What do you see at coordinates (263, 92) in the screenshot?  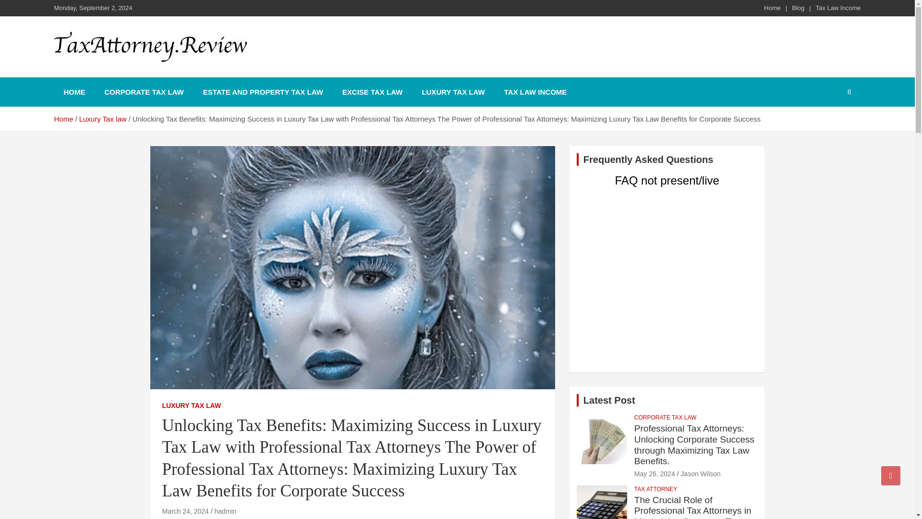 I see `ESTATE AND PROPERTY TAX LAW` at bounding box center [263, 92].